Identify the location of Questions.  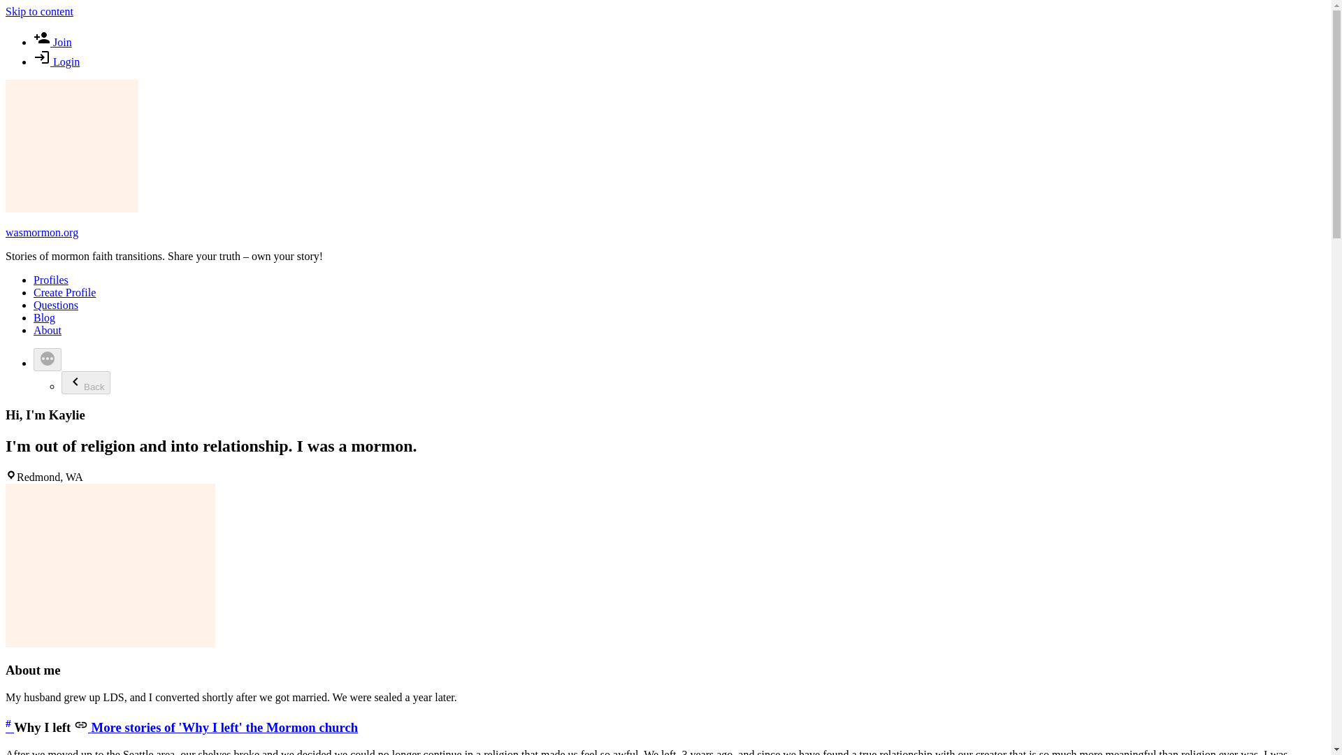
(56, 305).